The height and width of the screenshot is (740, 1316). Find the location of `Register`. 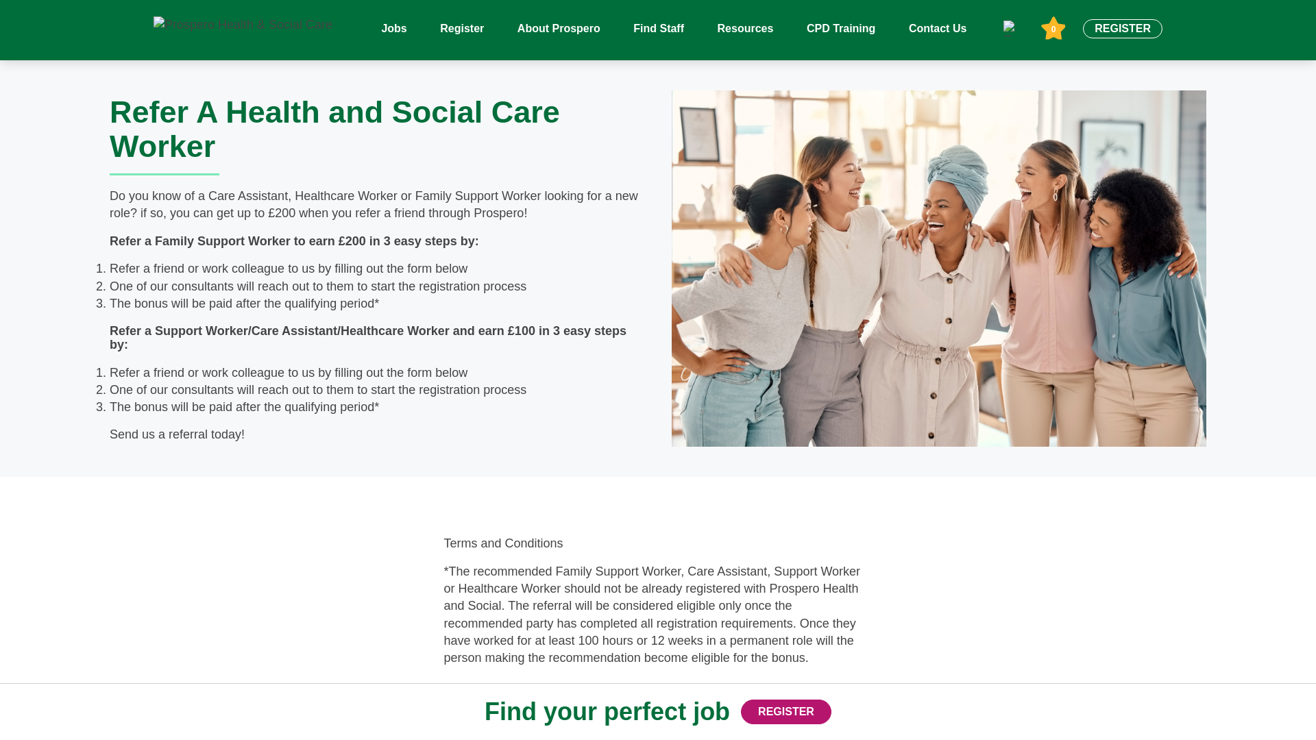

Register is located at coordinates (840, 28).